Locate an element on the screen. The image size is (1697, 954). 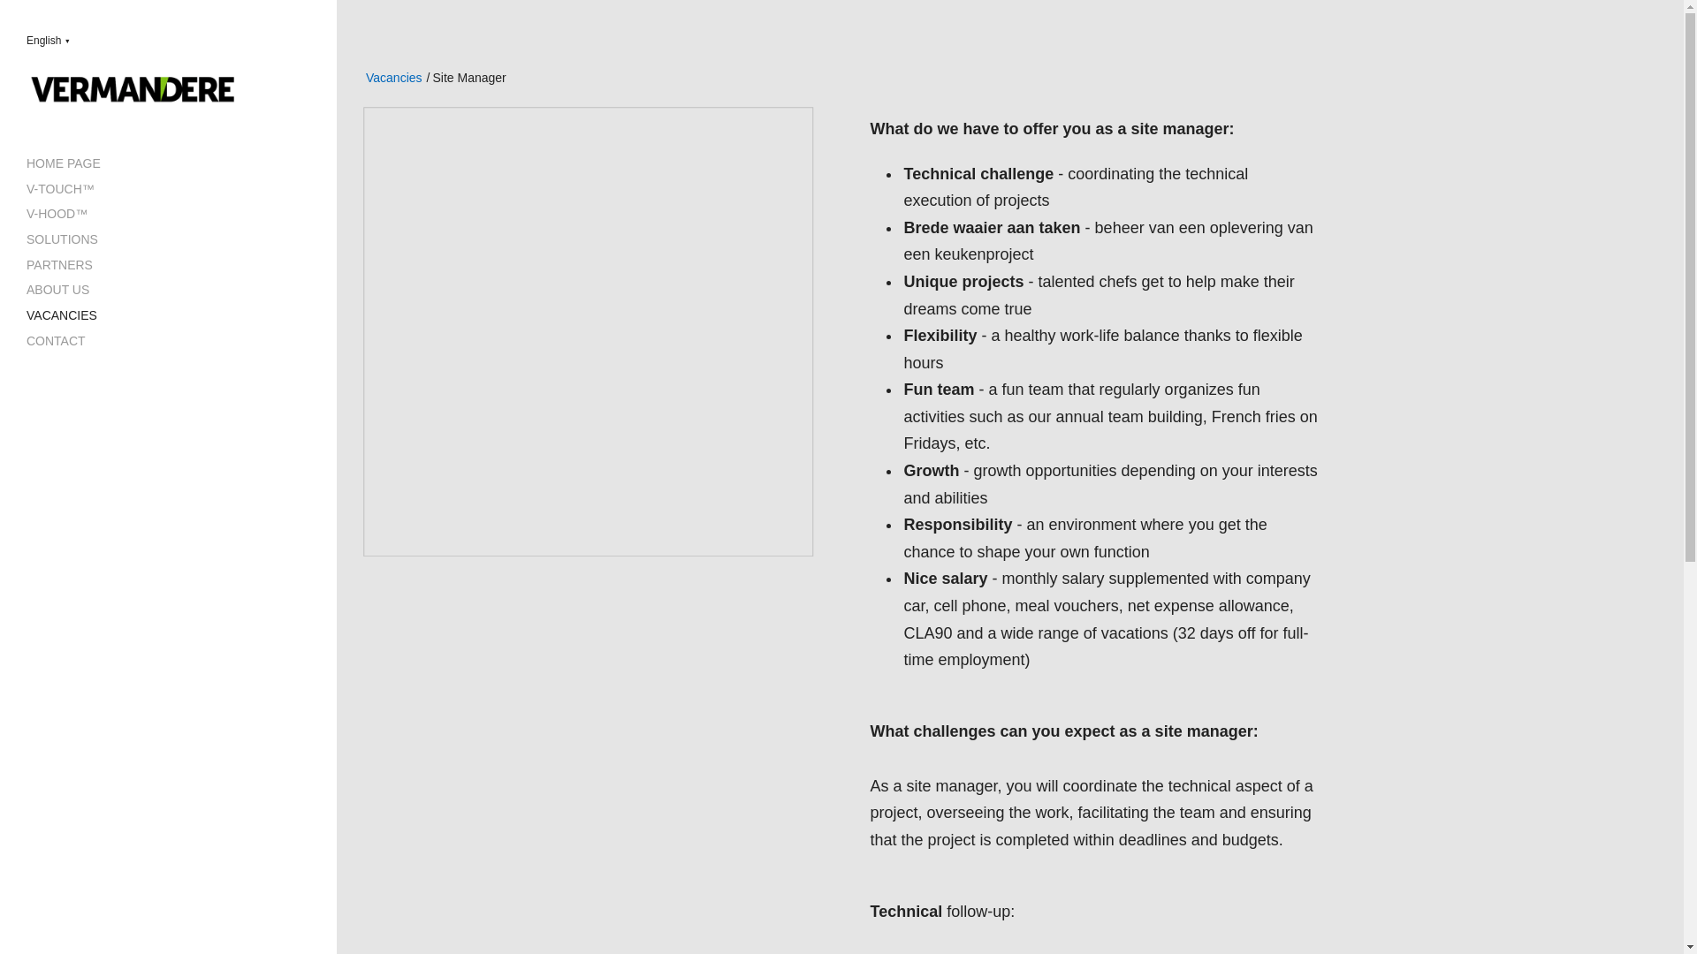
PARTNERS is located at coordinates (60, 264).